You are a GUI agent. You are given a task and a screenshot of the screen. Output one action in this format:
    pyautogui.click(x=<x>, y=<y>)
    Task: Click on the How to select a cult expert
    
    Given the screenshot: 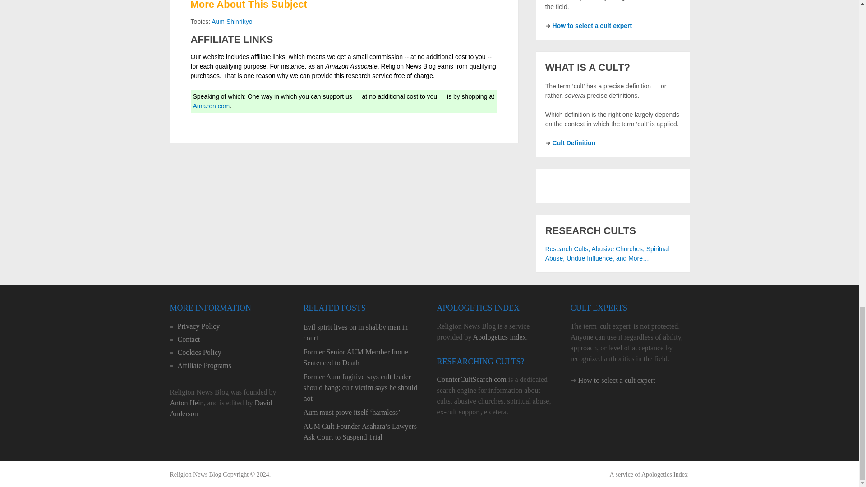 What is the action you would take?
    pyautogui.click(x=592, y=25)
    